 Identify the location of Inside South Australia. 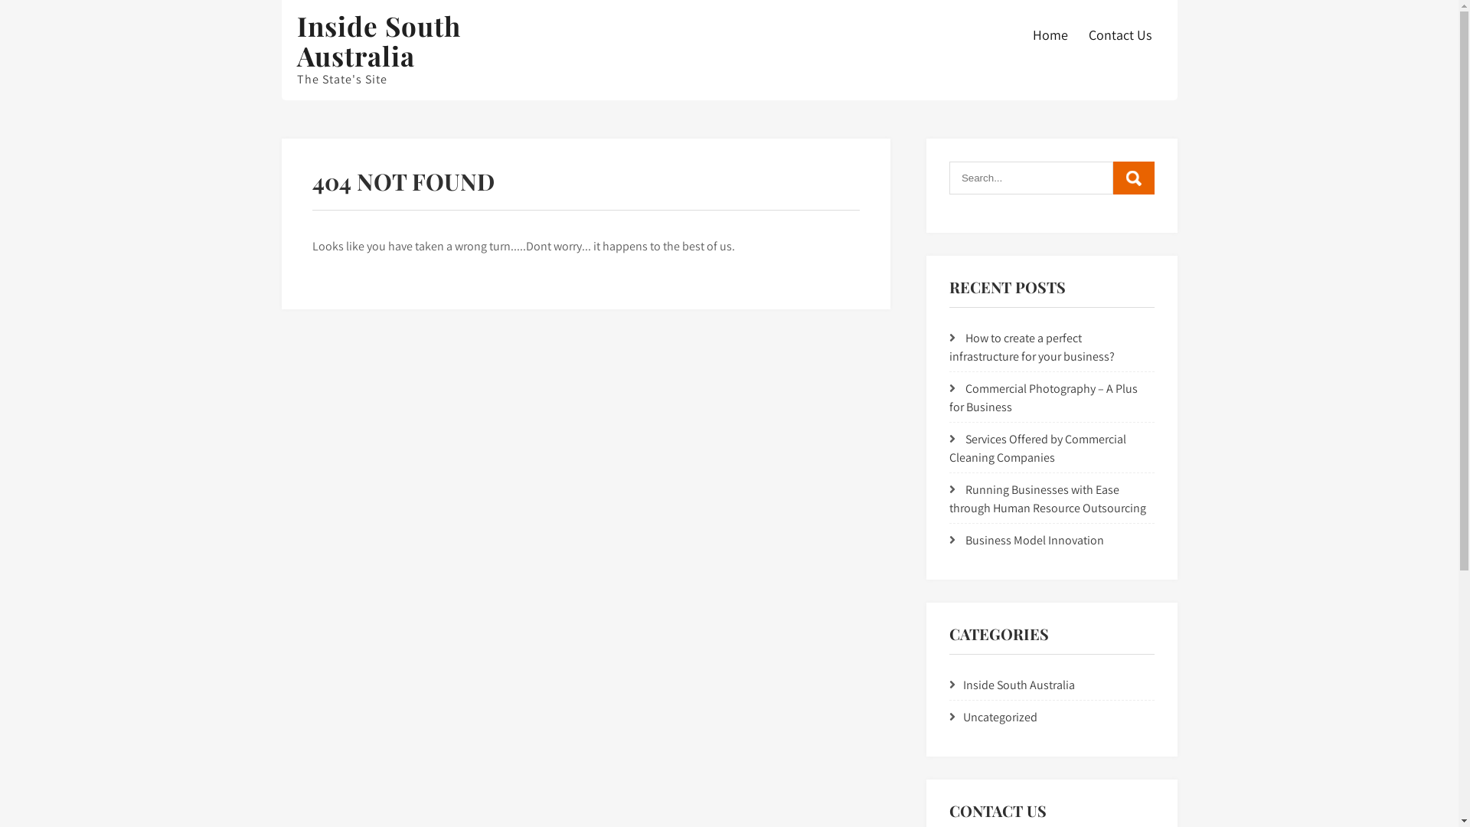
(1019, 685).